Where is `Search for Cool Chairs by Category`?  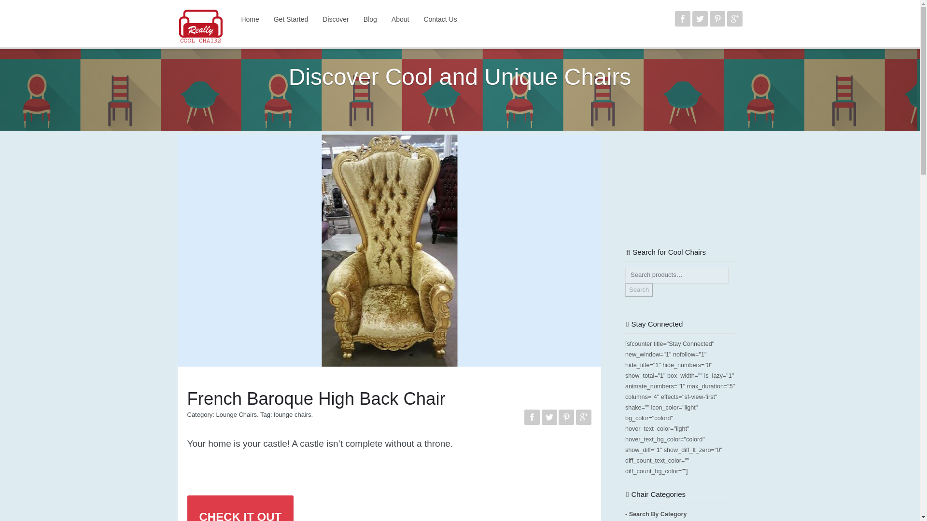 Search for Cool Chairs by Category is located at coordinates (656, 514).